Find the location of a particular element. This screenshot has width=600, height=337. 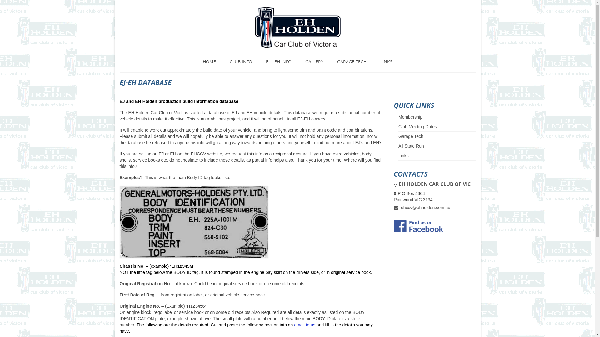

ehccv@ehholden.com.au is located at coordinates (422, 208).